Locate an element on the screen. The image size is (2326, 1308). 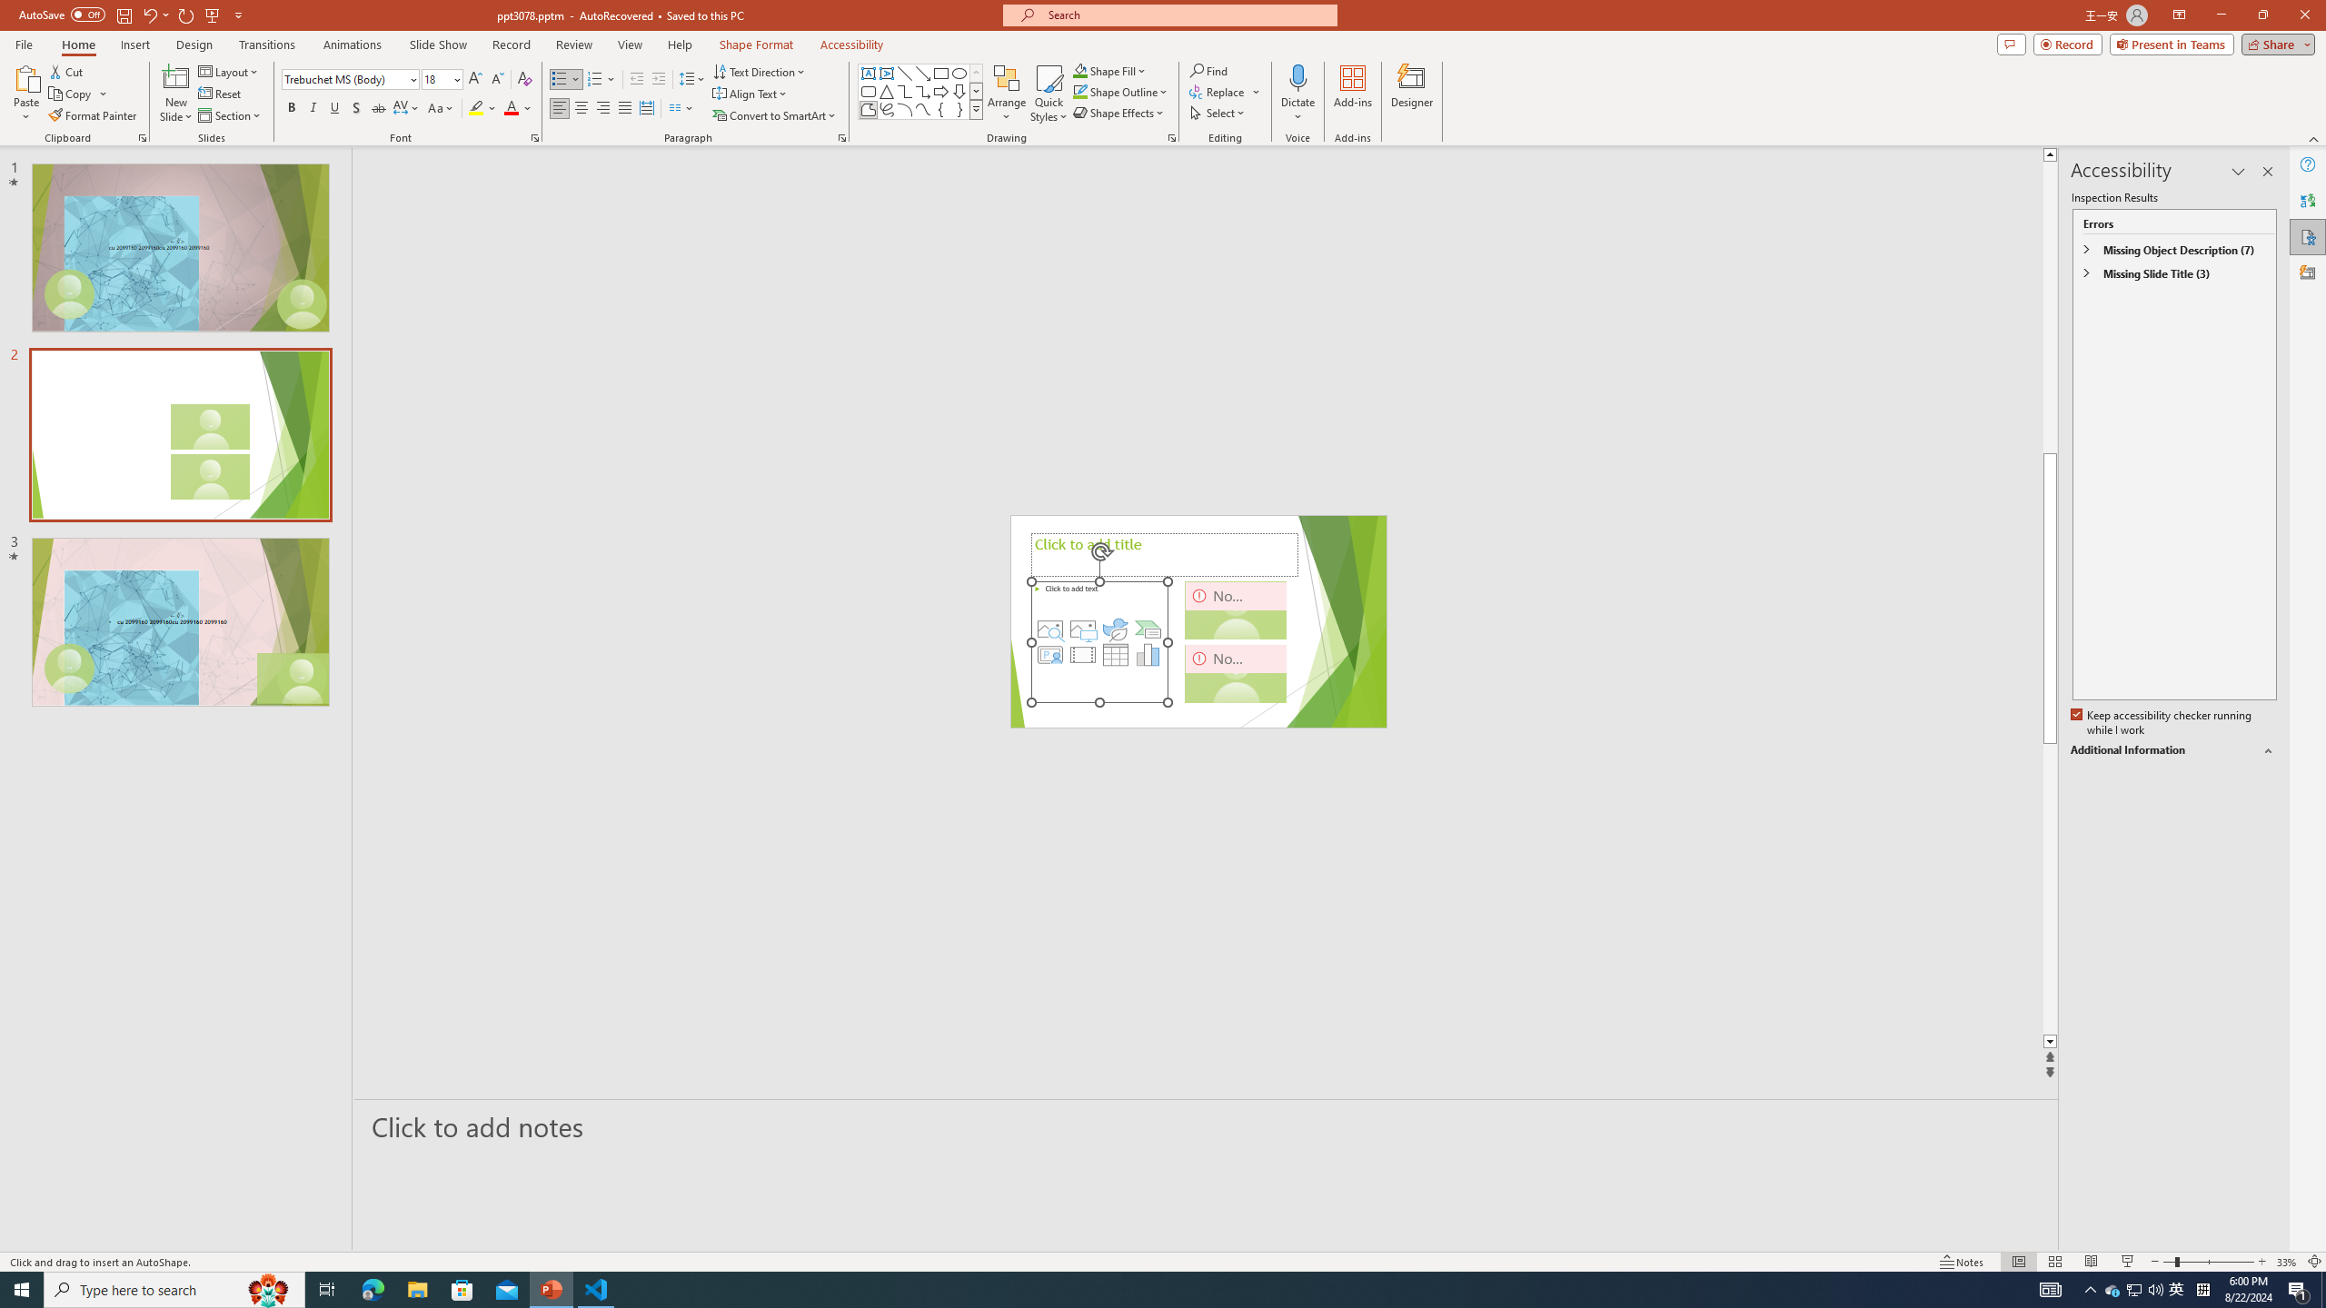
Stock Images is located at coordinates (1050, 629).